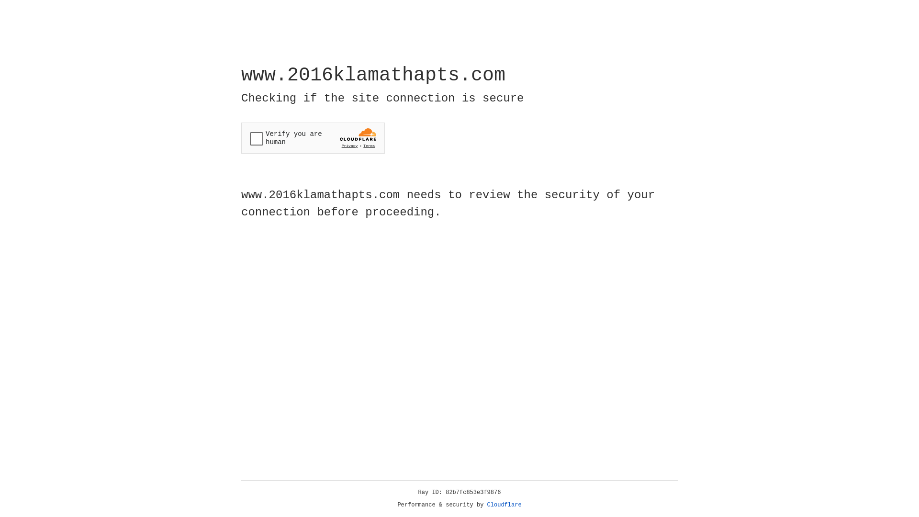 Image resolution: width=919 pixels, height=517 pixels. I want to click on Cloudflare, so click(504, 505).